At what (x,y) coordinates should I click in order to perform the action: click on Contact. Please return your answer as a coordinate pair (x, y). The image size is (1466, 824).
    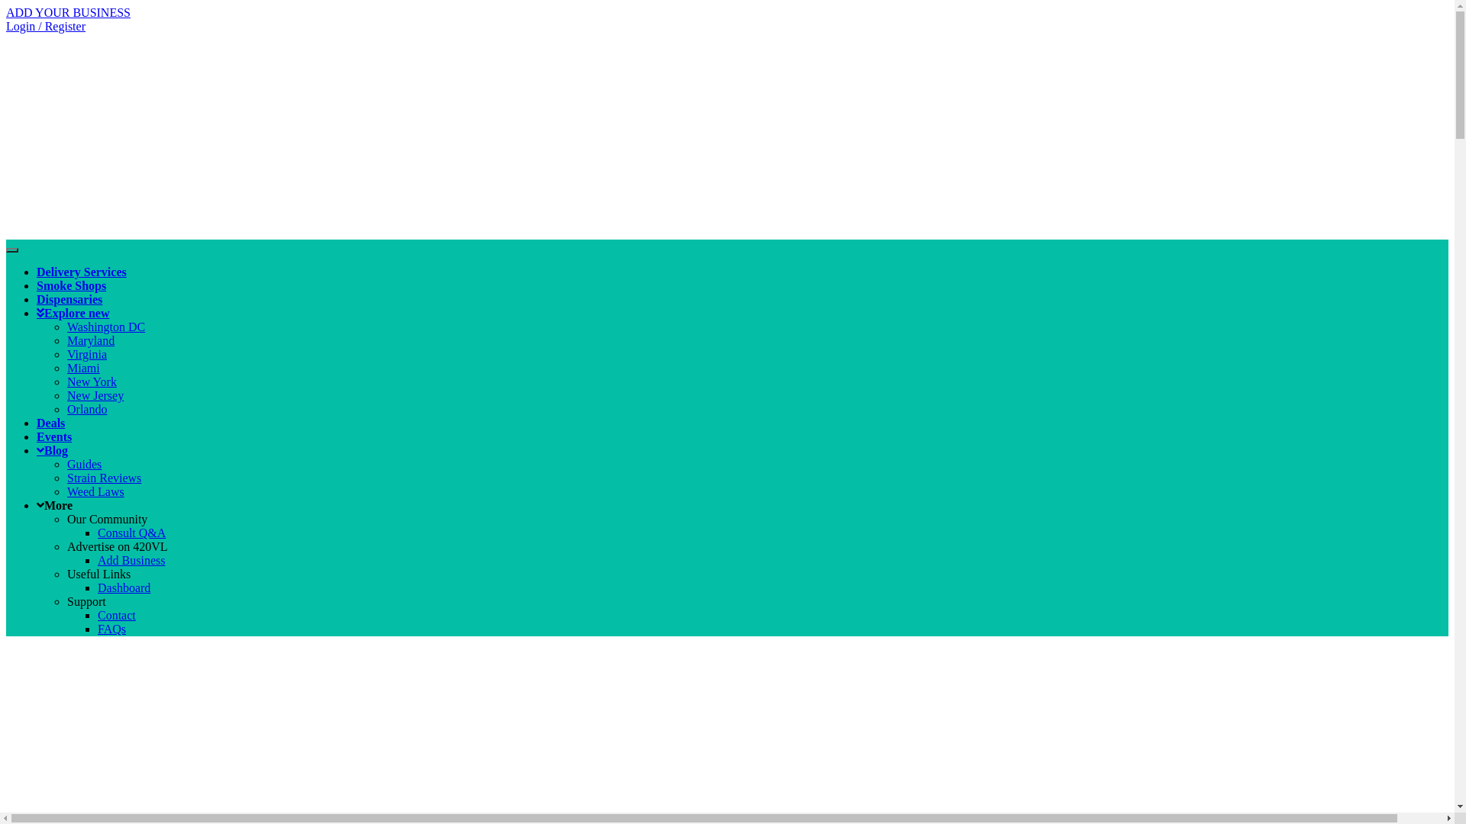
    Looking at the image, I should click on (117, 615).